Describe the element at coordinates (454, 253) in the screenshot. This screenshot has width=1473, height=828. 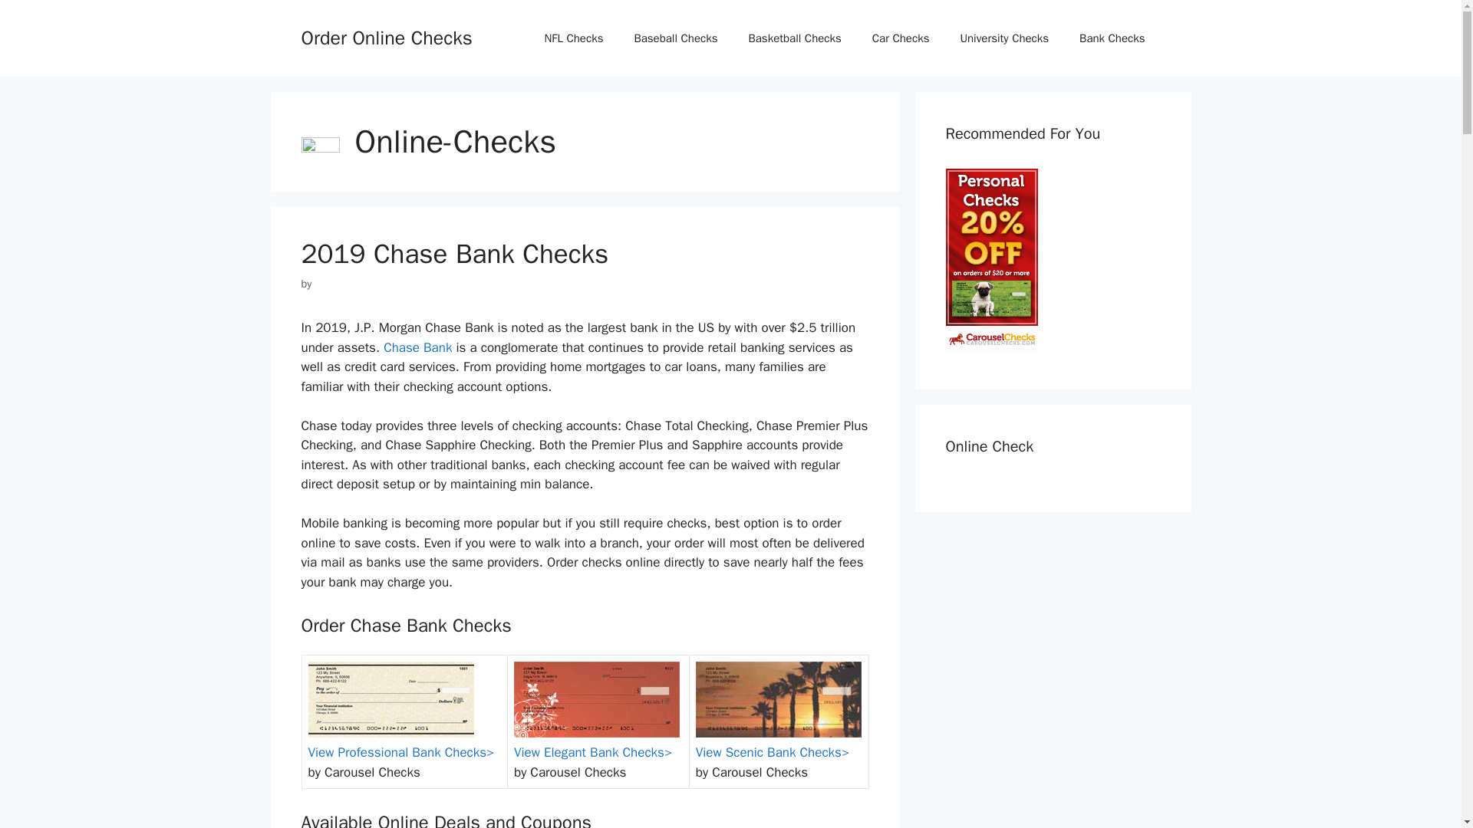
I see `2019 Chase Bank Checks` at that location.